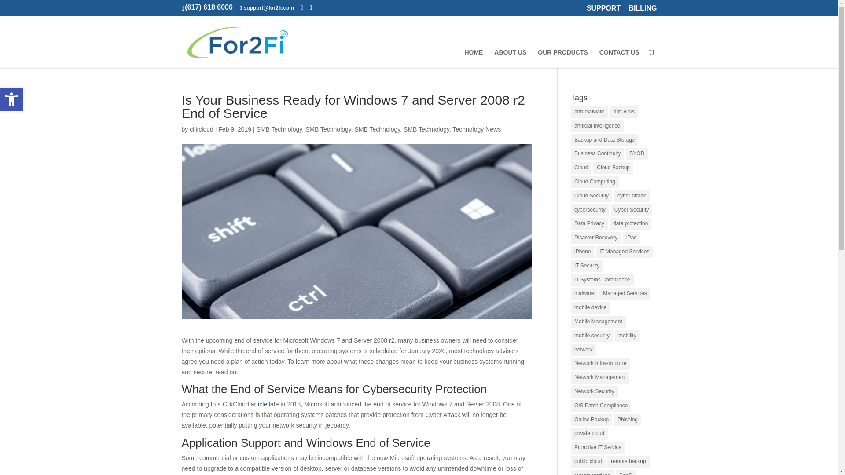 The width and height of the screenshot is (845, 475). Describe the element at coordinates (202, 129) in the screenshot. I see `Posts by clikcloud` at that location.